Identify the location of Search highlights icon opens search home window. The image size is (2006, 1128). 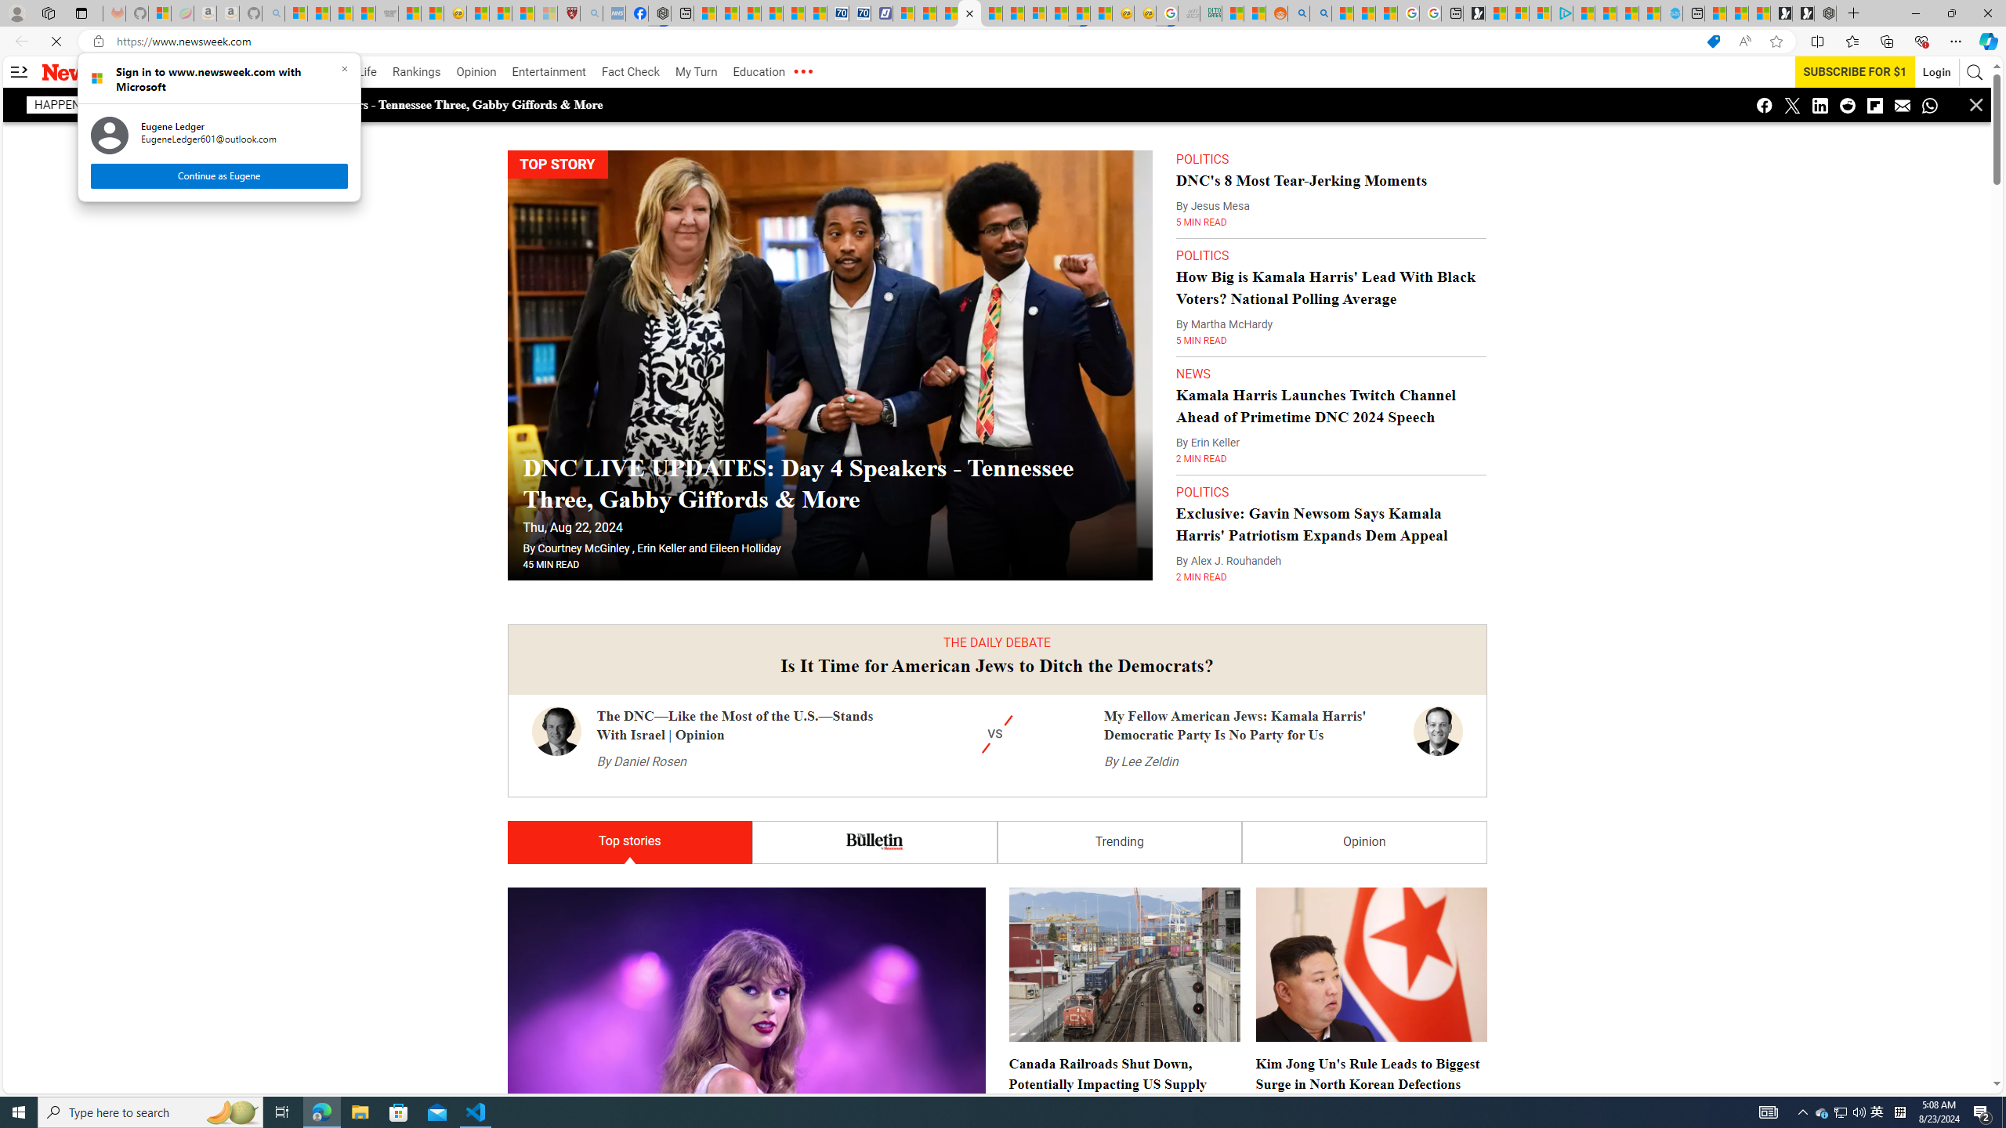
(232, 1112).